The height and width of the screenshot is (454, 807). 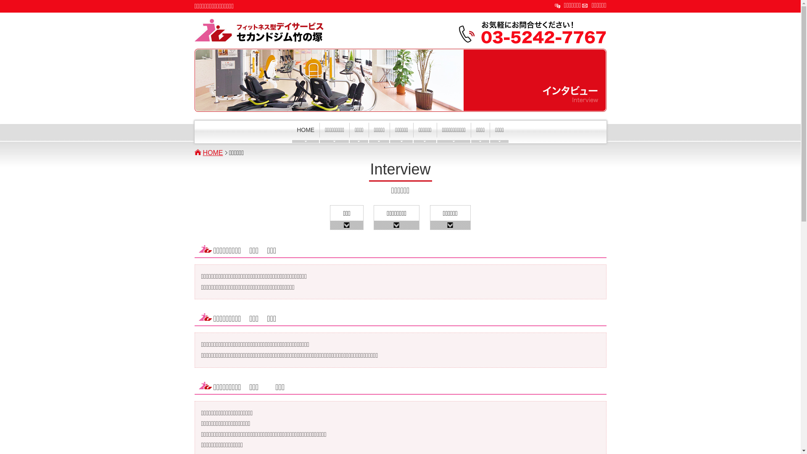 What do you see at coordinates (306, 133) in the screenshot?
I see `HOME` at bounding box center [306, 133].